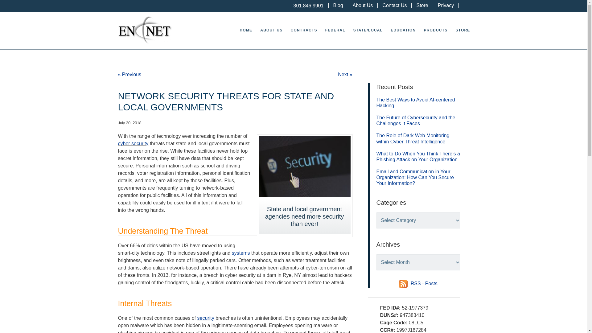 The width and height of the screenshot is (592, 333). Describe the element at coordinates (363, 5) in the screenshot. I see `About Us` at that location.